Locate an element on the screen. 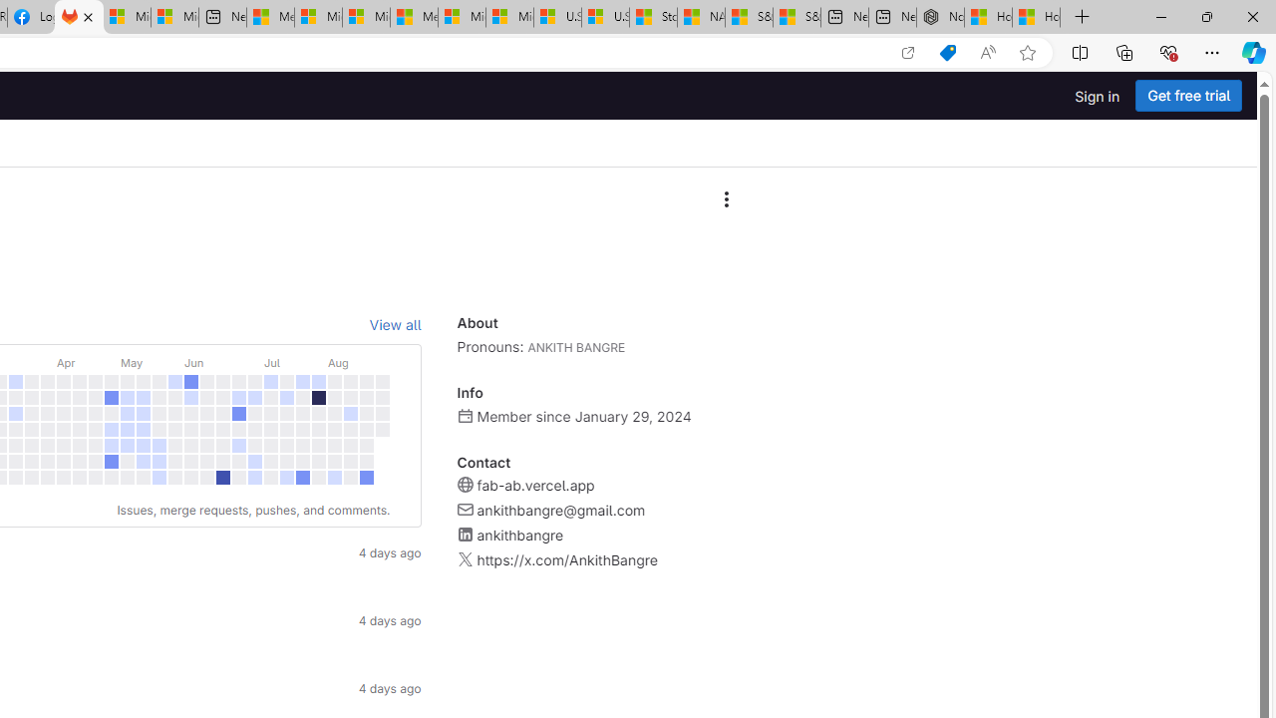 This screenshot has height=718, width=1276. Get free trial is located at coordinates (1188, 96).